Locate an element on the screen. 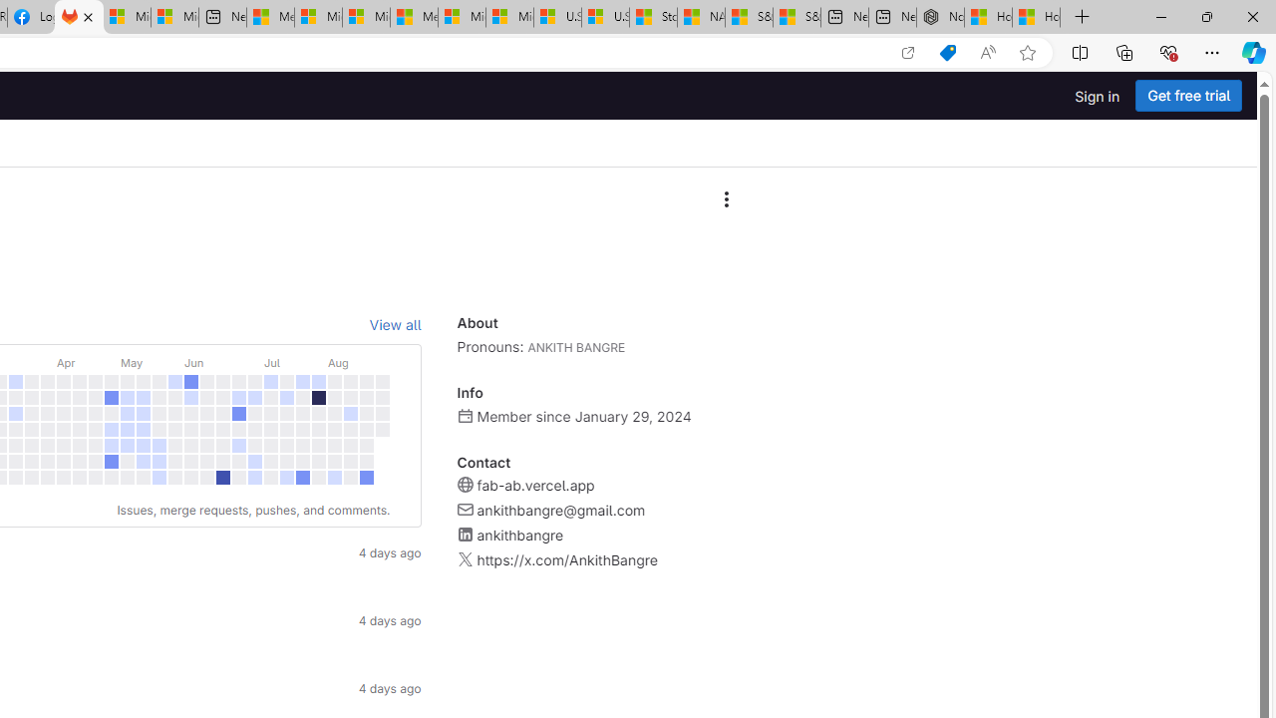 This screenshot has height=718, width=1276. Get free trial is located at coordinates (1188, 96).